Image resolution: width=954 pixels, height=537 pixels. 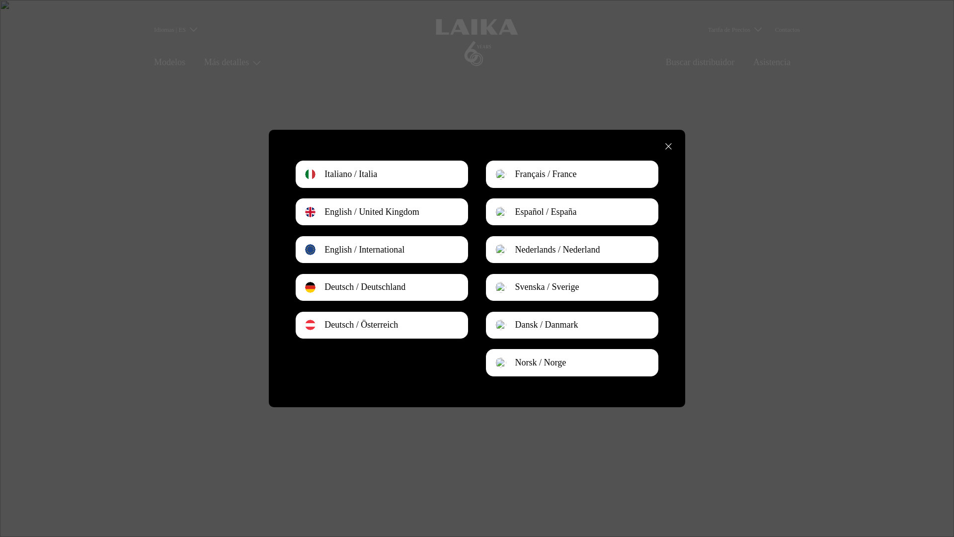 I want to click on Asistencia, so click(x=772, y=62).